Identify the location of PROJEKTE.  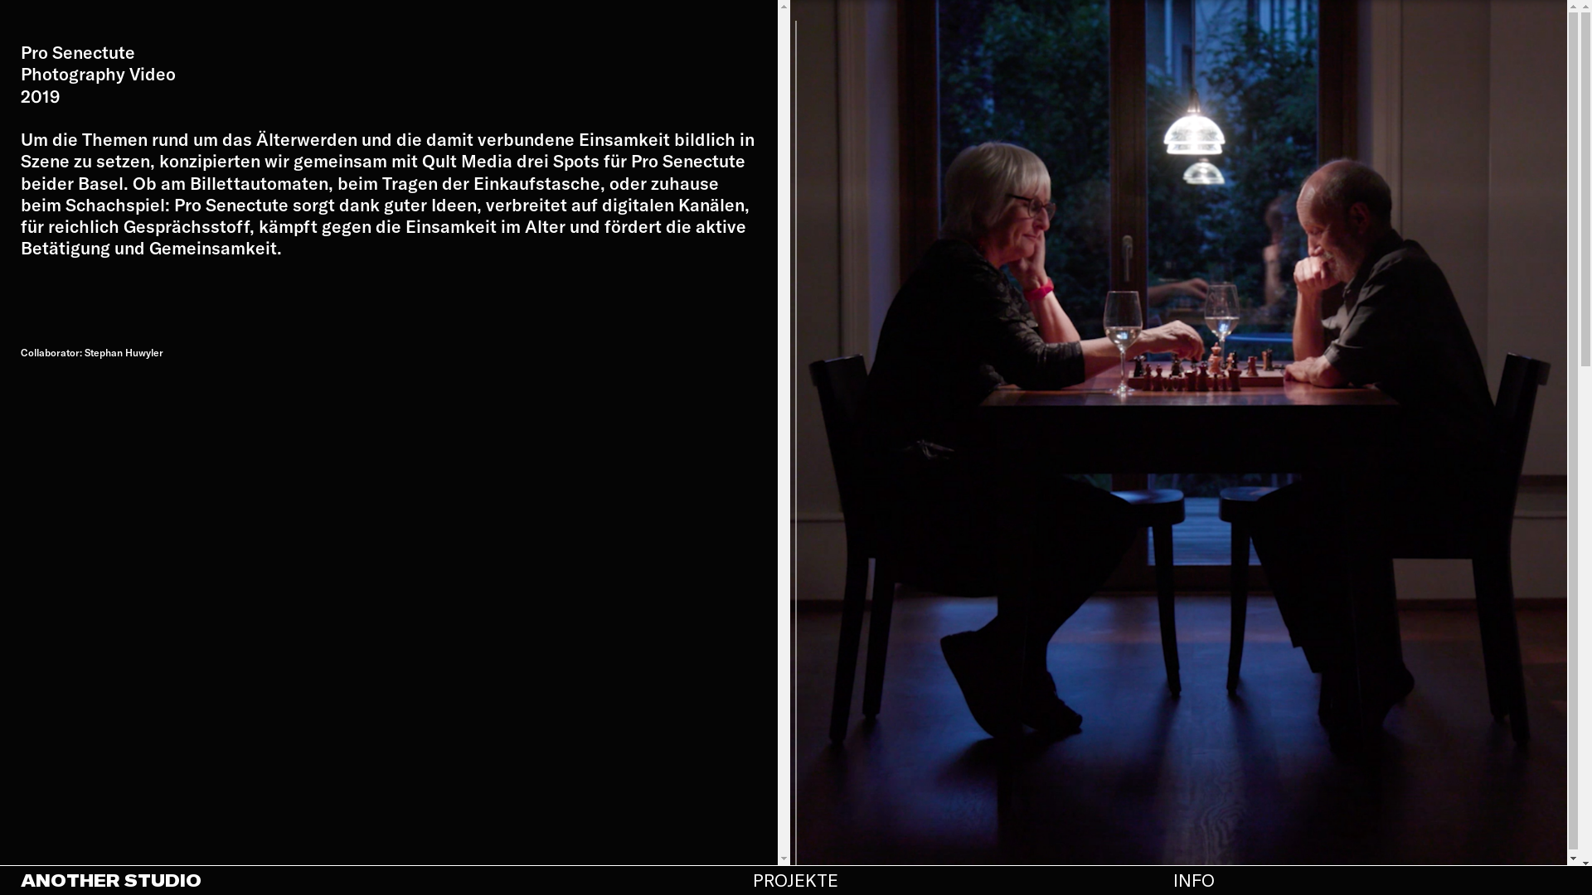
(796, 880).